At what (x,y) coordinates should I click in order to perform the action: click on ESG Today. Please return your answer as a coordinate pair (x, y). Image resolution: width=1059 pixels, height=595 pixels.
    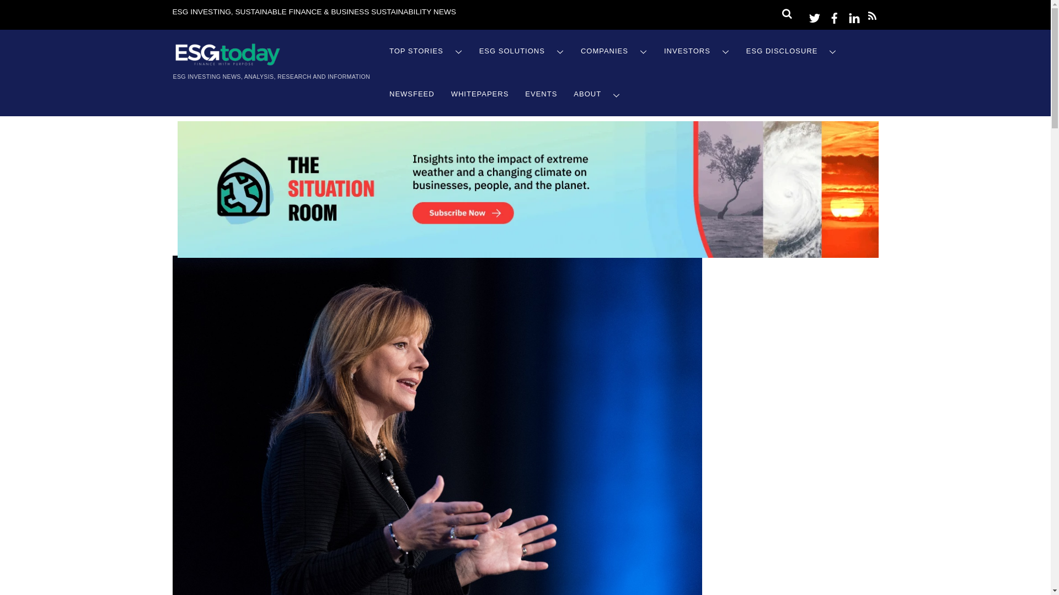
    Looking at the image, I should click on (227, 63).